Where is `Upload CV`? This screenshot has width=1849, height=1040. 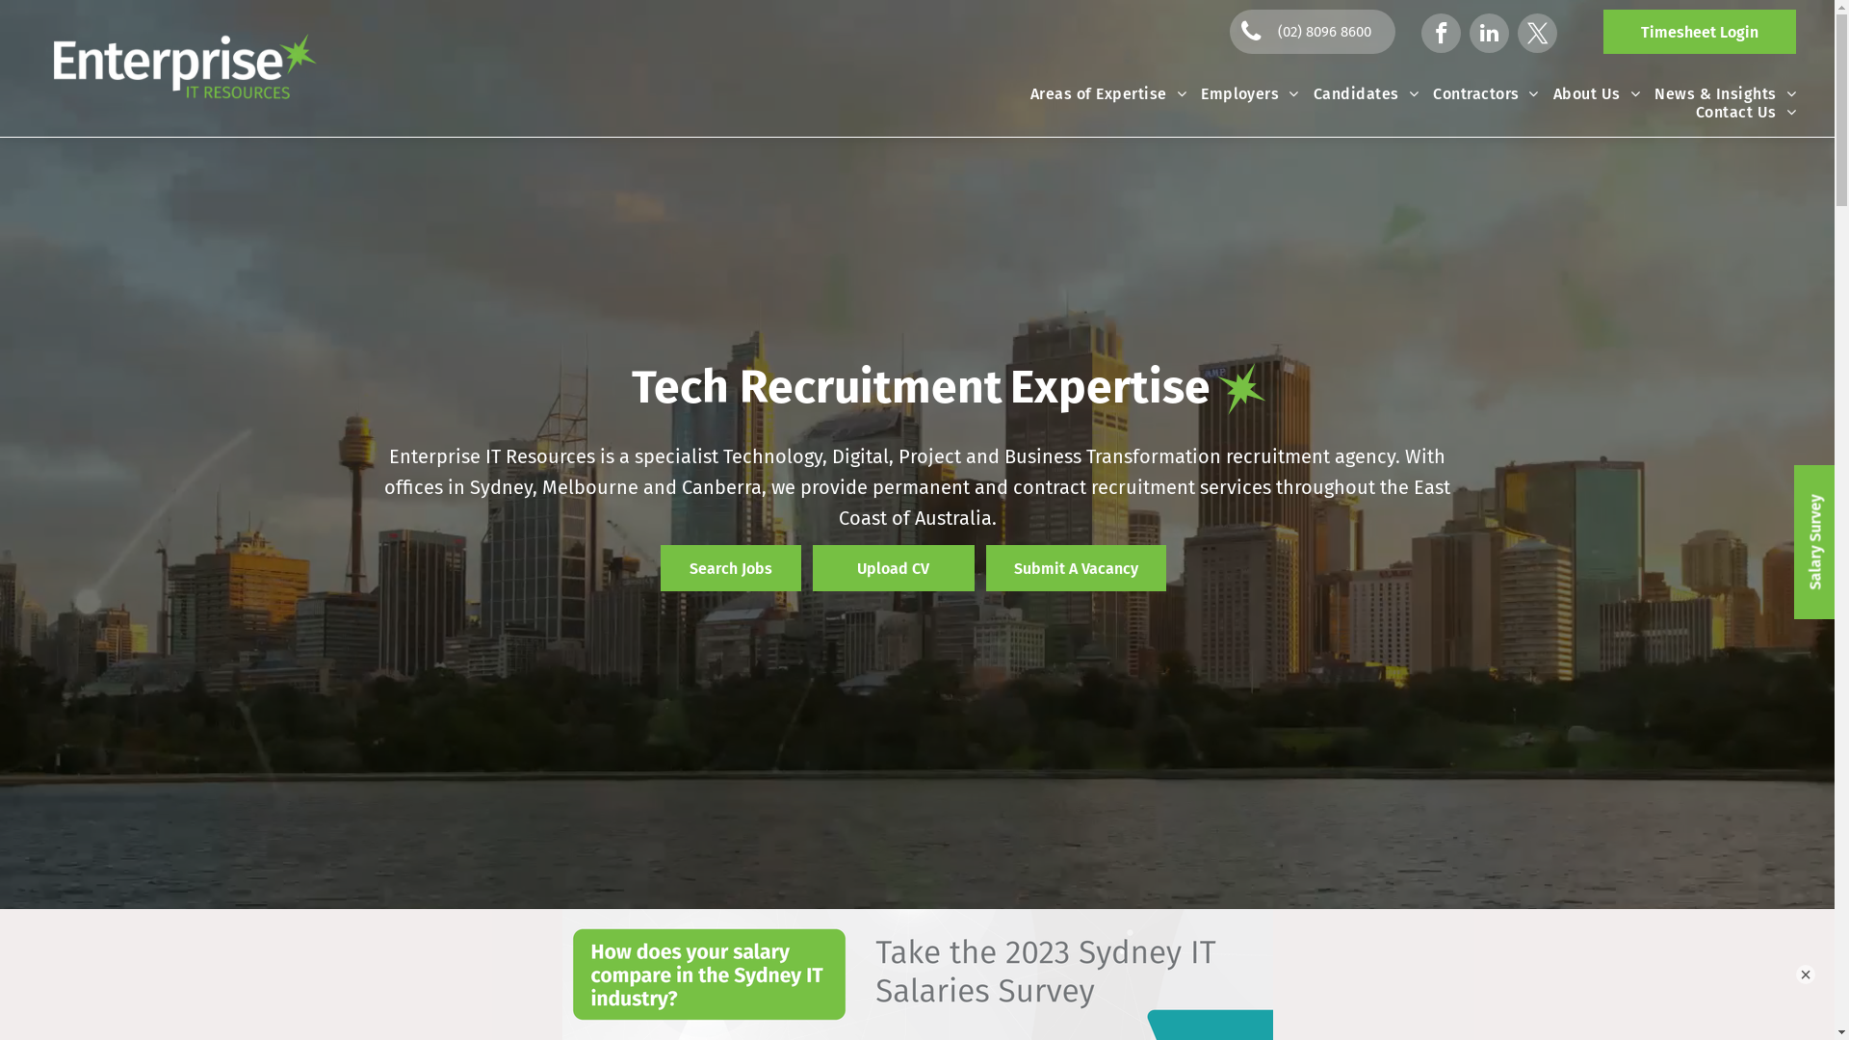
Upload CV is located at coordinates (894, 568).